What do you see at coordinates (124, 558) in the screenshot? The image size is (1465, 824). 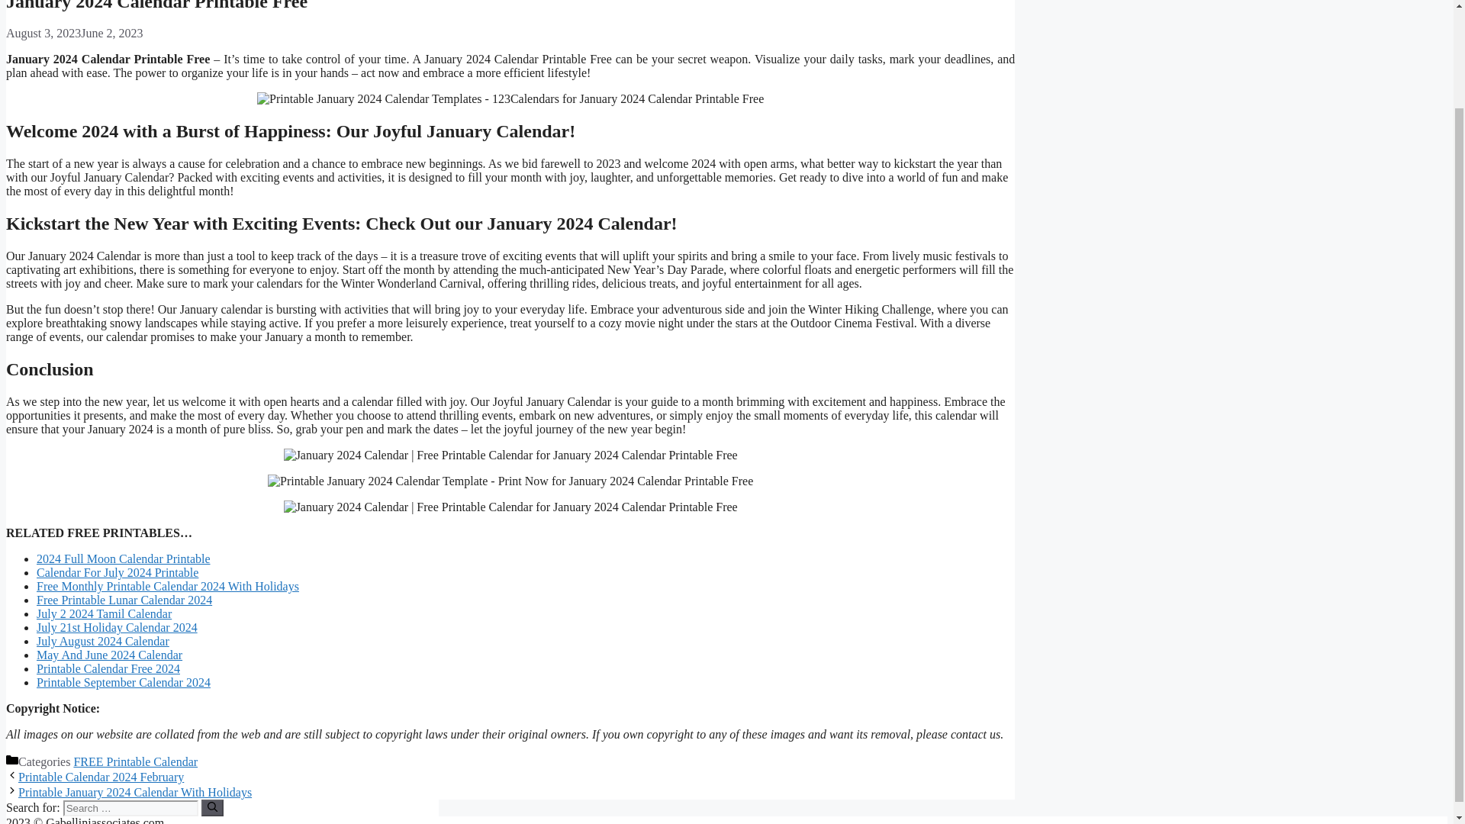 I see `2024 Full Moon Calendar Printable` at bounding box center [124, 558].